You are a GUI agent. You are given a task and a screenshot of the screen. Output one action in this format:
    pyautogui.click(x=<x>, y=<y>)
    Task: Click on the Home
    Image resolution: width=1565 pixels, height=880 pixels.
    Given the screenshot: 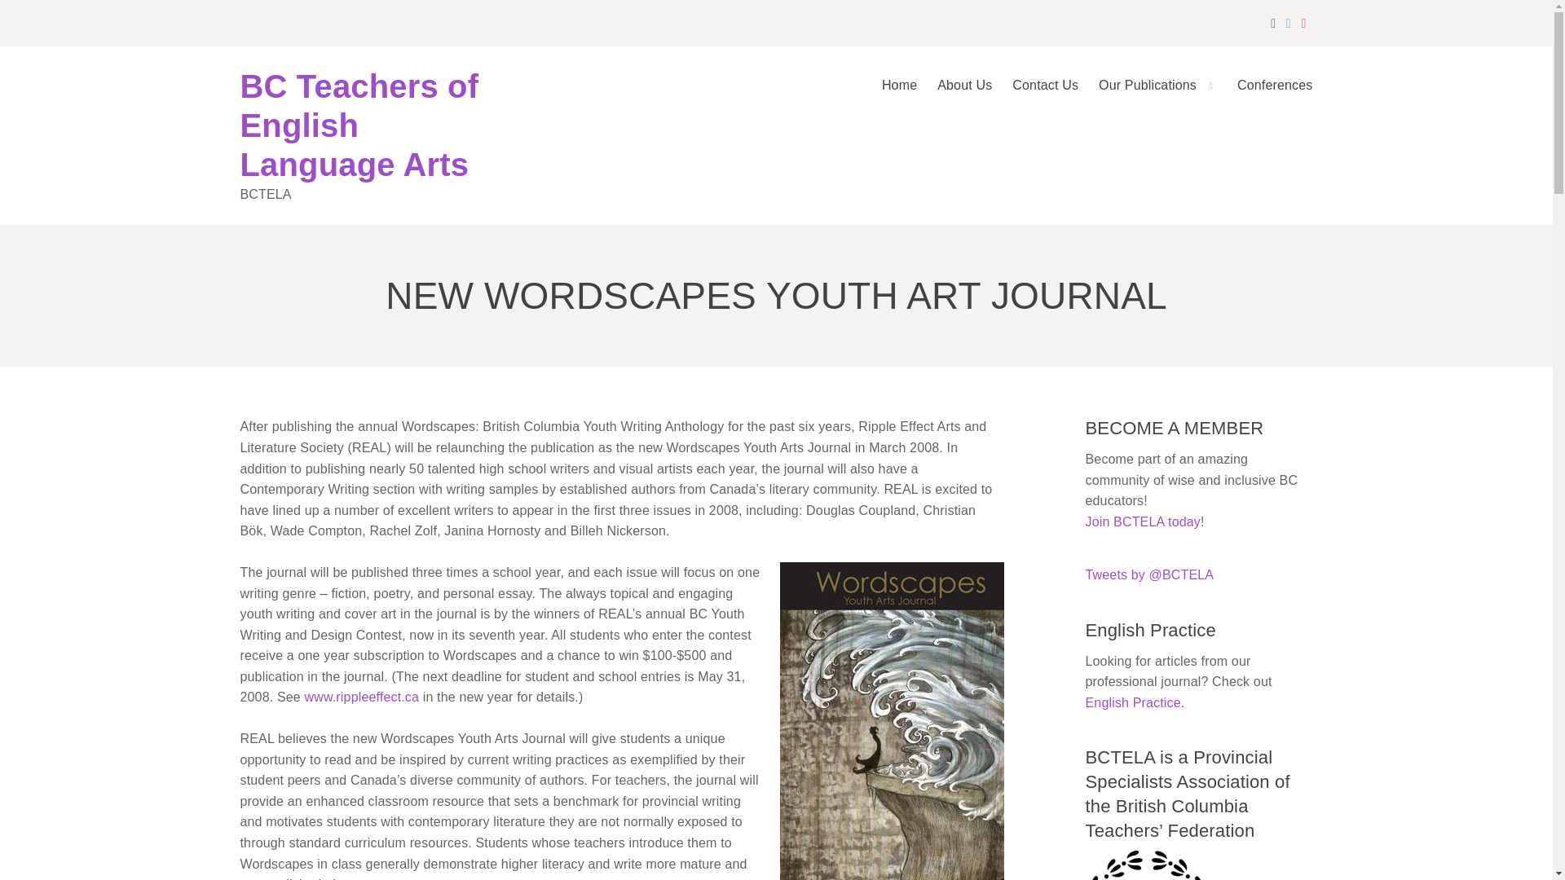 What is the action you would take?
    pyautogui.click(x=889, y=91)
    